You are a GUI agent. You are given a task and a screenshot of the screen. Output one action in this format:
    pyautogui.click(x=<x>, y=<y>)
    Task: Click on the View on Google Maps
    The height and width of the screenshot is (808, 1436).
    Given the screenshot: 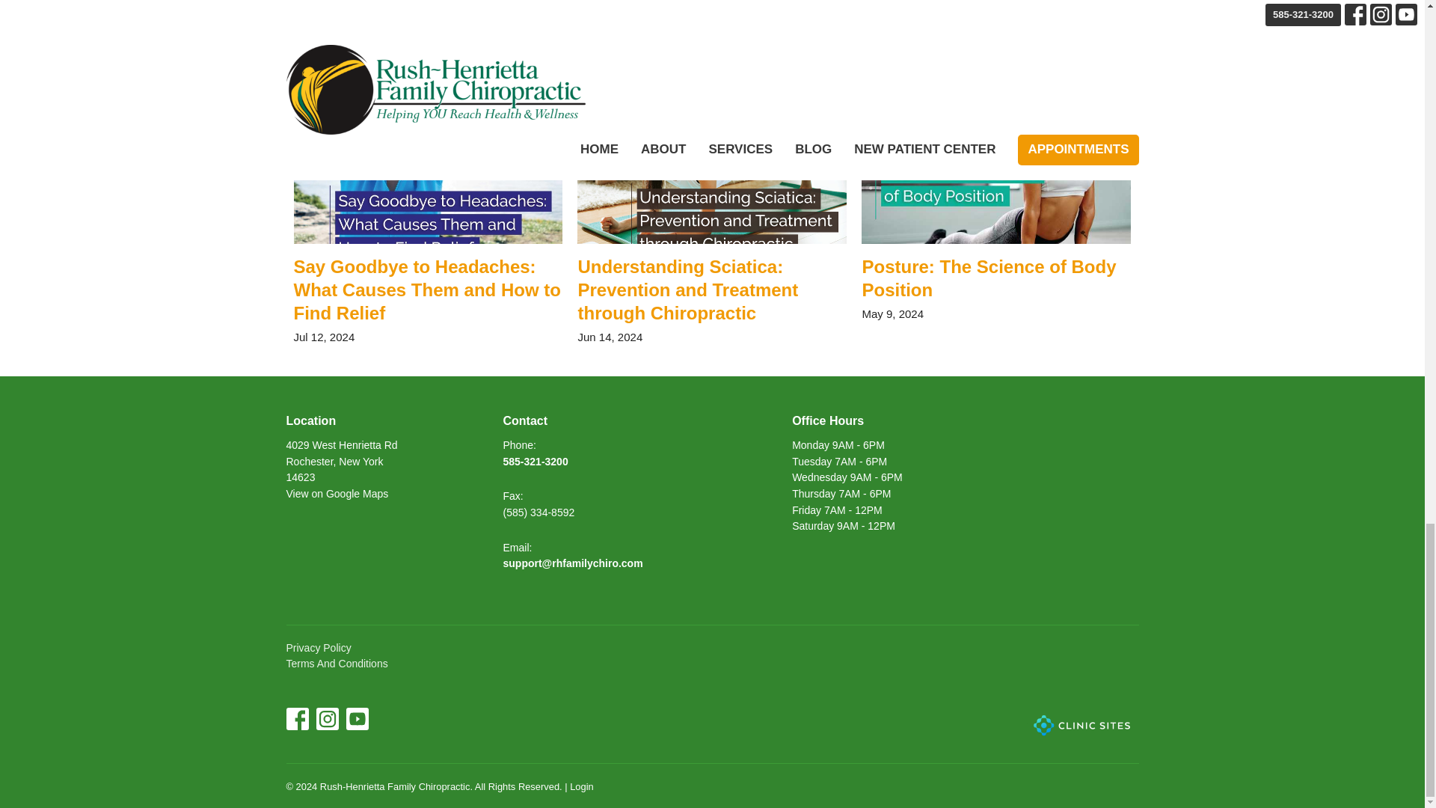 What is the action you would take?
    pyautogui.click(x=337, y=494)
    